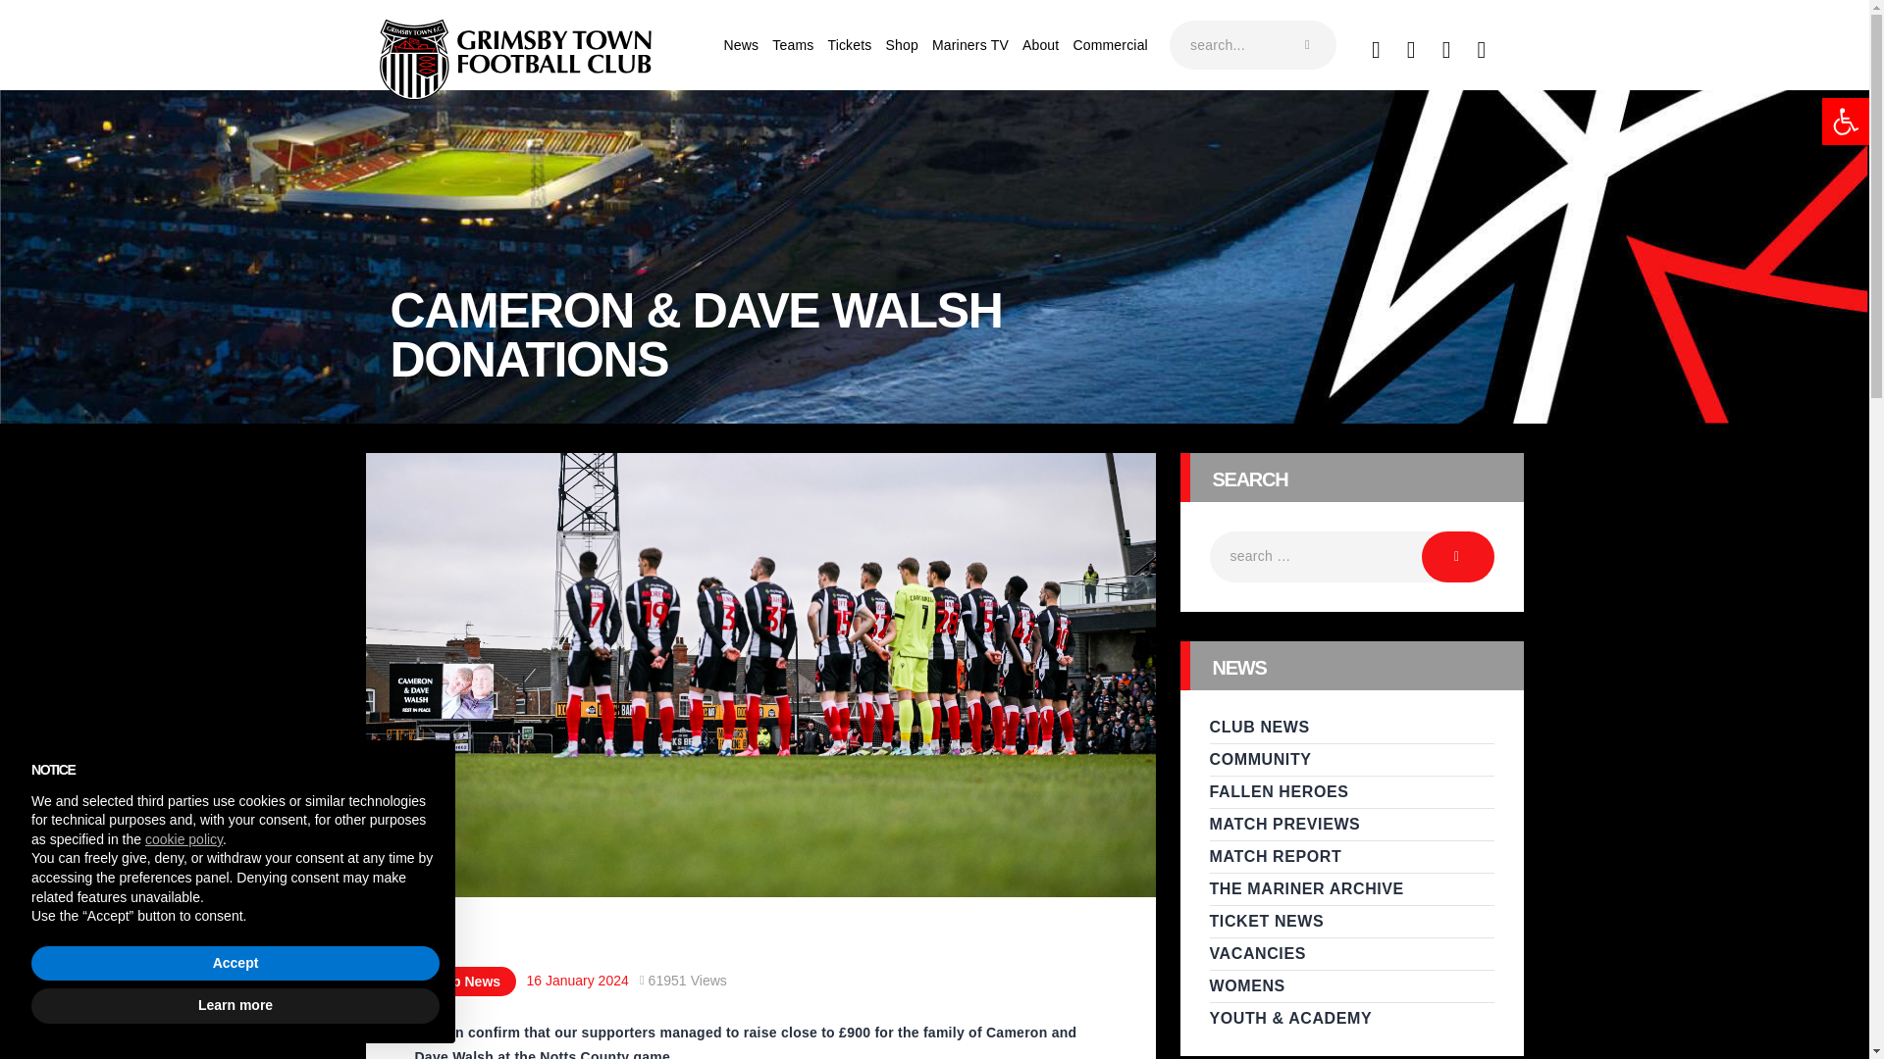 The image size is (1884, 1059). Describe the element at coordinates (742, 45) in the screenshot. I see `News` at that location.